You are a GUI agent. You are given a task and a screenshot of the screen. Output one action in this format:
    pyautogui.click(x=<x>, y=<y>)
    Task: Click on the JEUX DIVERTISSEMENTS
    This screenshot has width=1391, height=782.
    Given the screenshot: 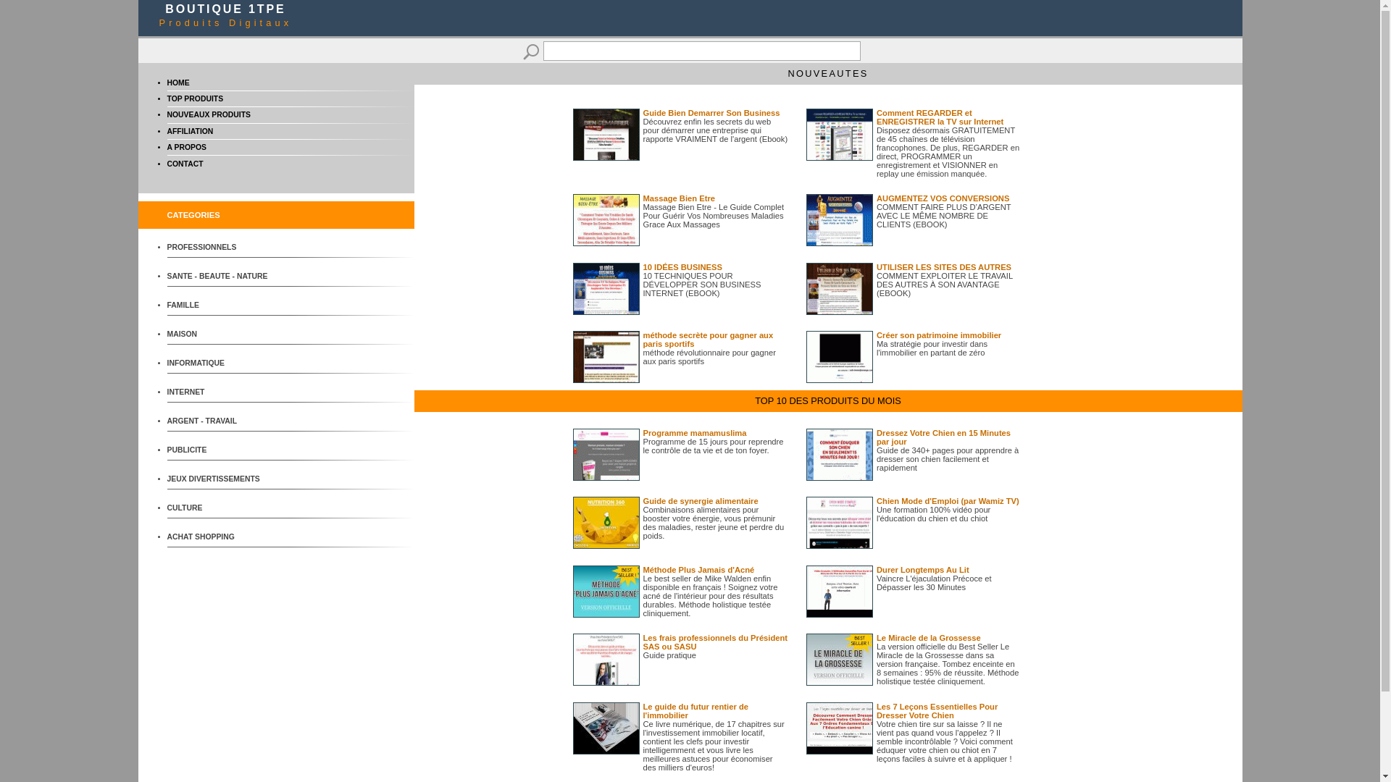 What is the action you would take?
    pyautogui.click(x=221, y=479)
    